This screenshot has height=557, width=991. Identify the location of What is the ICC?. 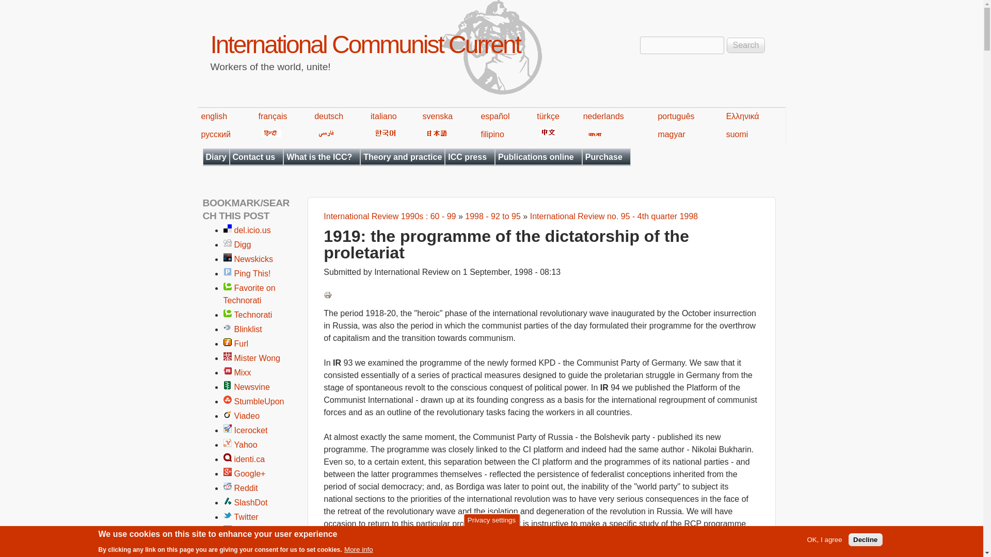
(321, 157).